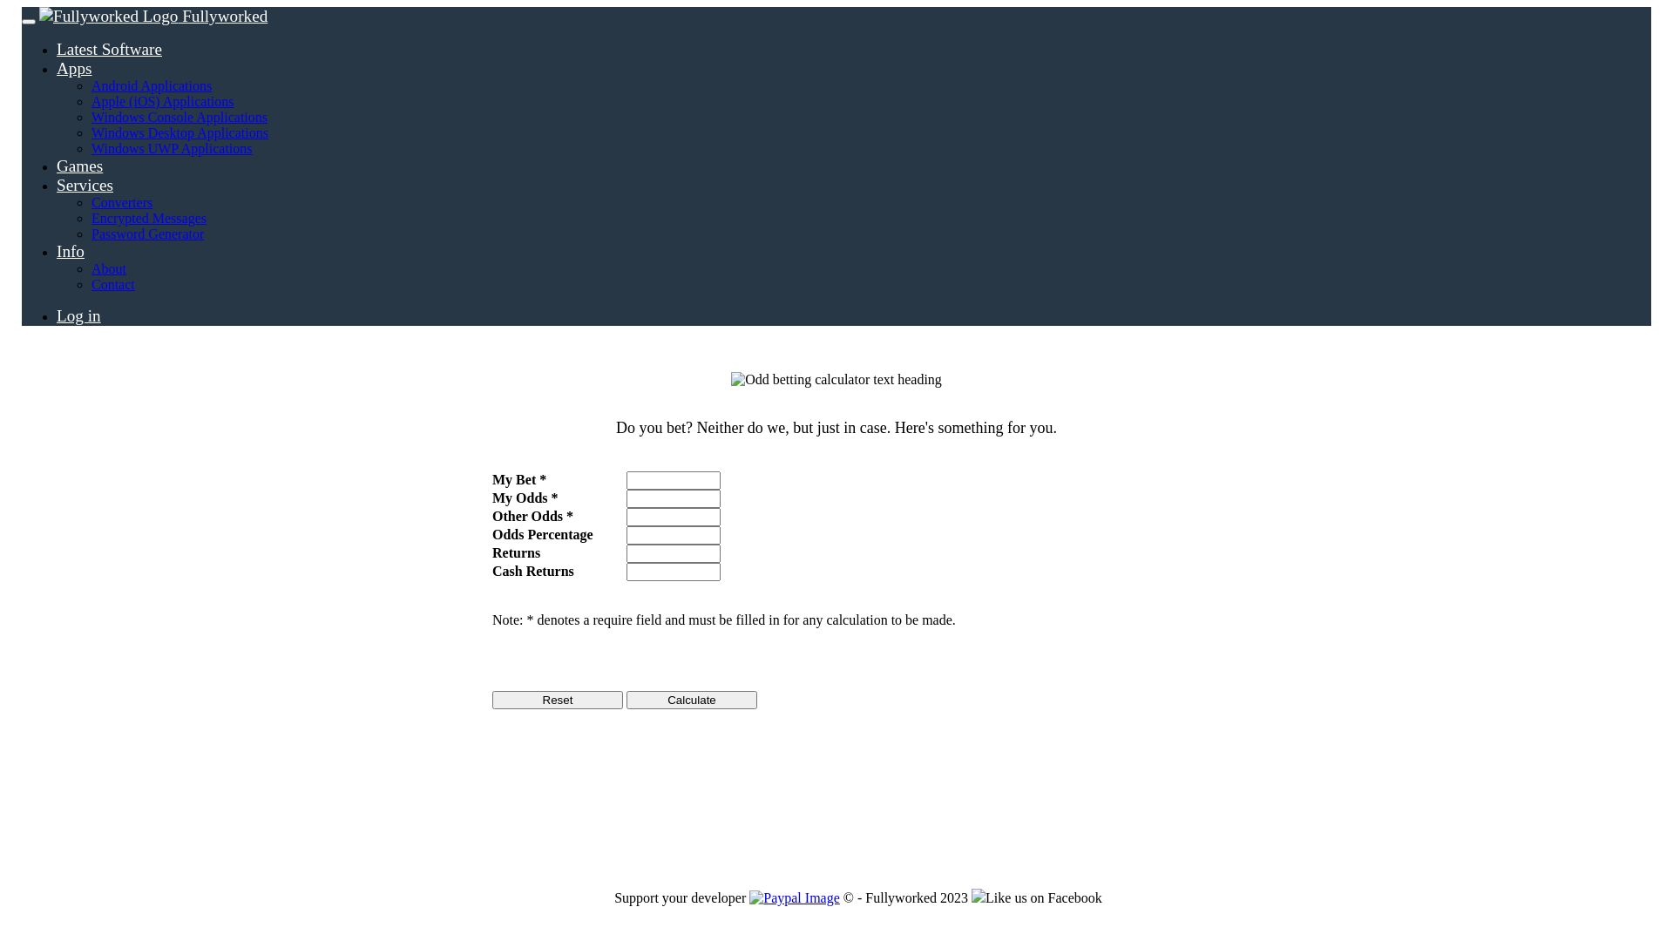 The width and height of the screenshot is (1673, 941). Describe the element at coordinates (674, 498) in the screenshot. I see `Enter in your odds here.` at that location.